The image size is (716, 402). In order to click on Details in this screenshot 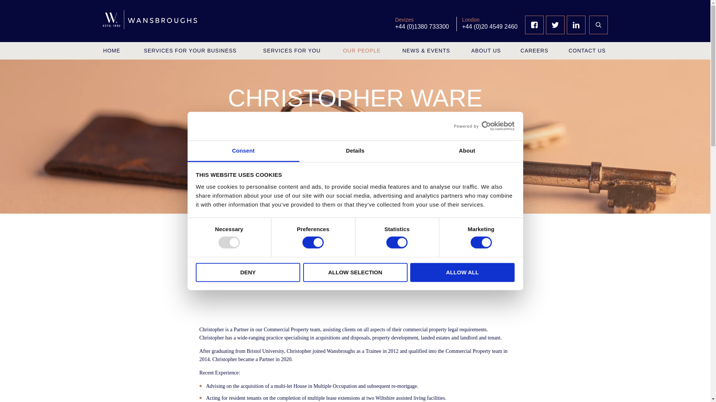, I will do `click(355, 151)`.